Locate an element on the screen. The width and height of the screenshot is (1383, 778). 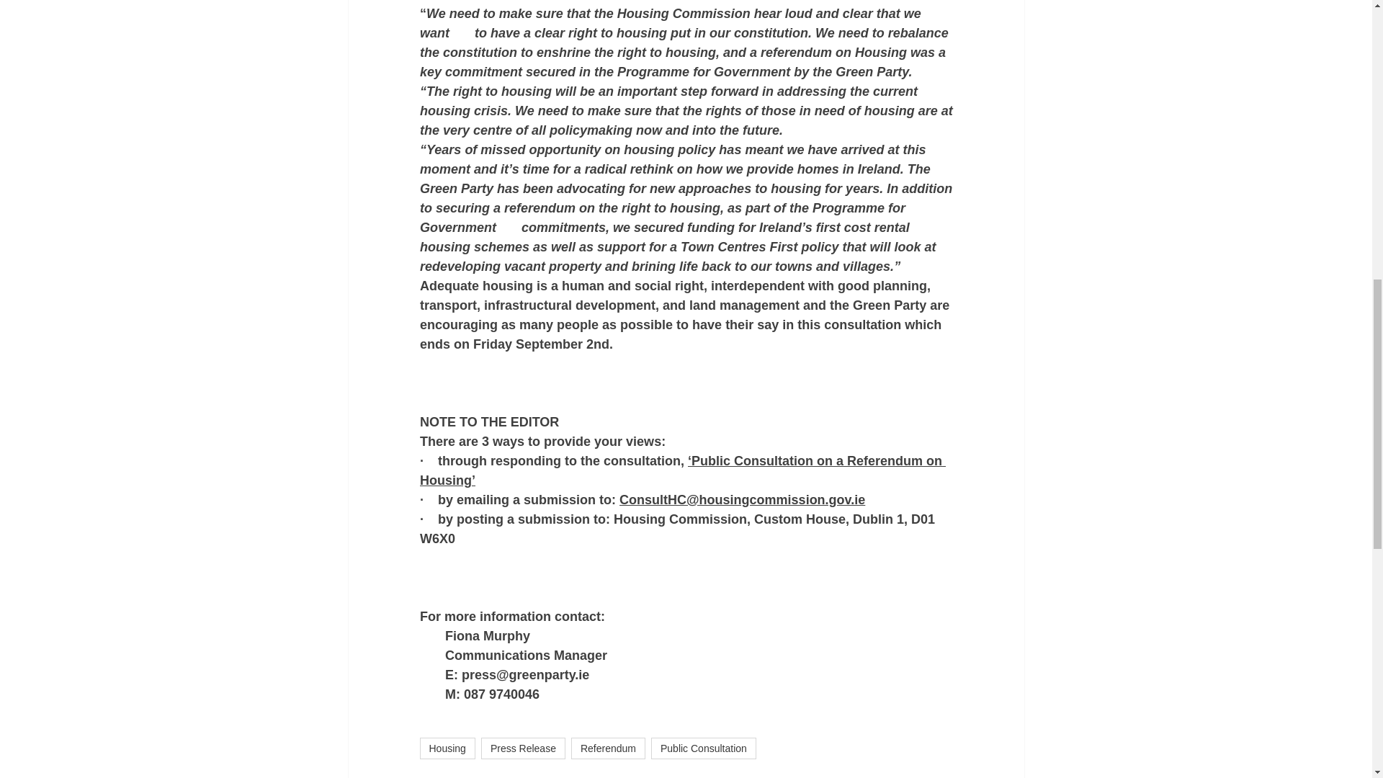
Public Consultation on a Referendum on Housing is located at coordinates (681, 470).